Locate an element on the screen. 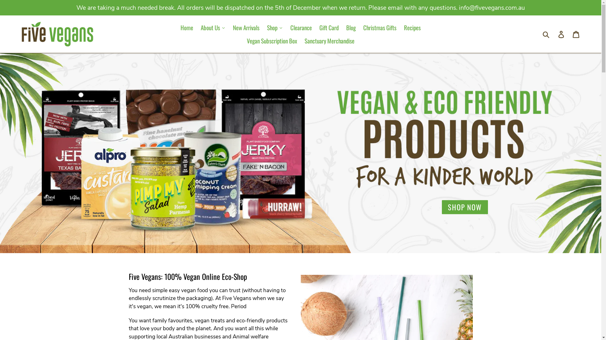 The image size is (606, 340). New Arrivals is located at coordinates (246, 28).